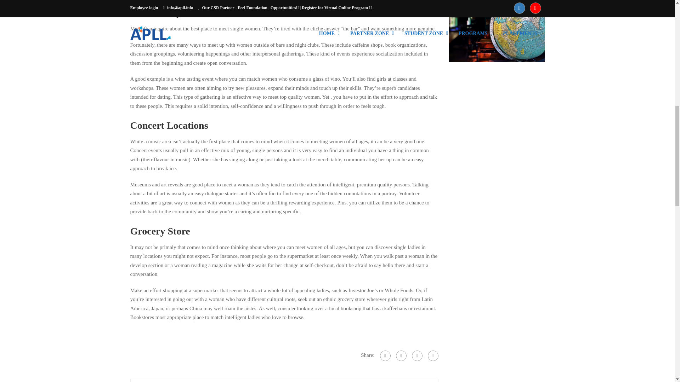 Image resolution: width=680 pixels, height=382 pixels. I want to click on Twitter, so click(416, 356).